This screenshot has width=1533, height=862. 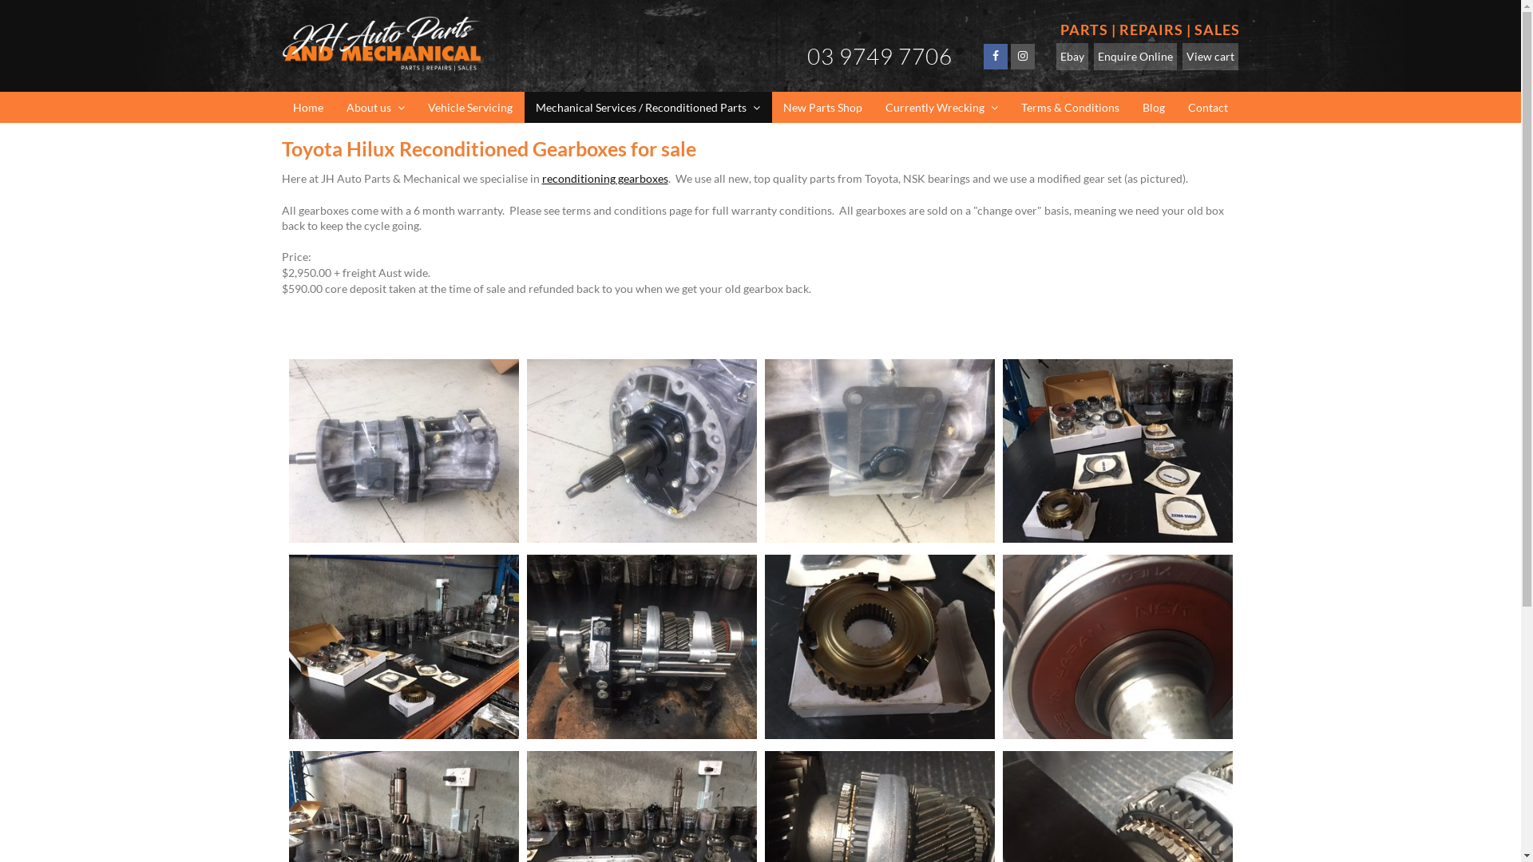 What do you see at coordinates (648, 108) in the screenshot?
I see `Mechanical Services / Reconditioned Parts` at bounding box center [648, 108].